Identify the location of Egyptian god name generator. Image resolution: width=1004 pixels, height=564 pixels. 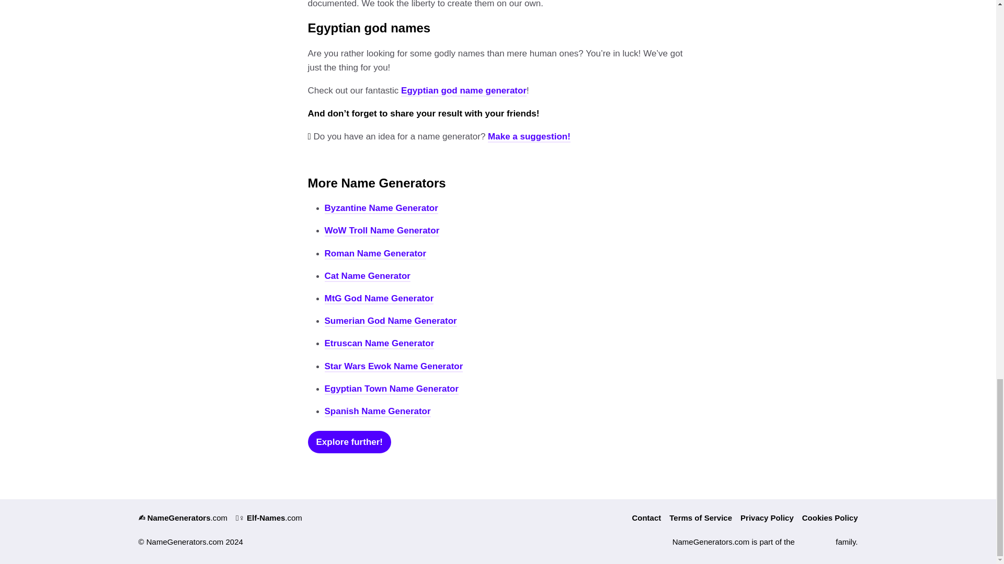
(463, 91).